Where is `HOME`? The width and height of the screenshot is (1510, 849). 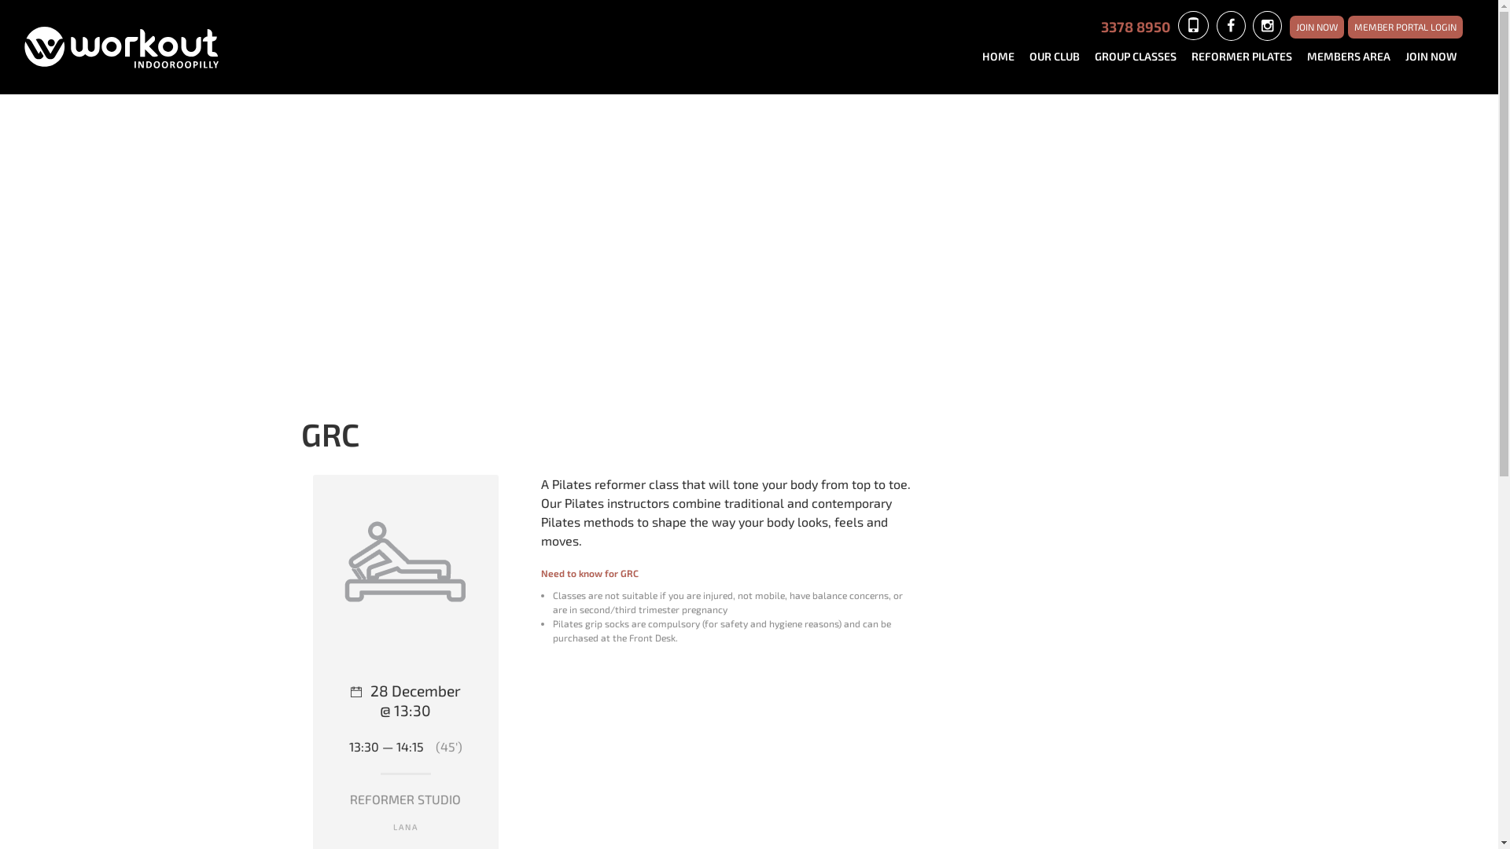
HOME is located at coordinates (1004, 57).